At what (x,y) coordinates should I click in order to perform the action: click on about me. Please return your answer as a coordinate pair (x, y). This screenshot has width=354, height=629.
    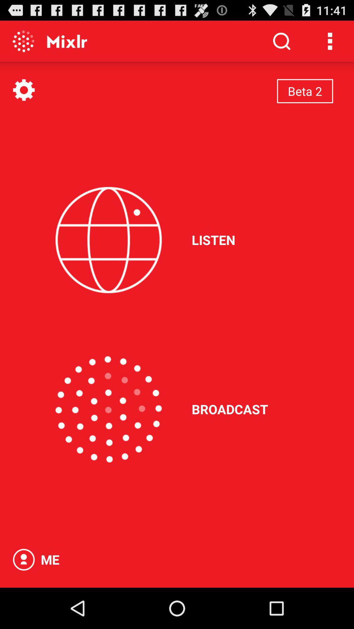
    Looking at the image, I should click on (24, 560).